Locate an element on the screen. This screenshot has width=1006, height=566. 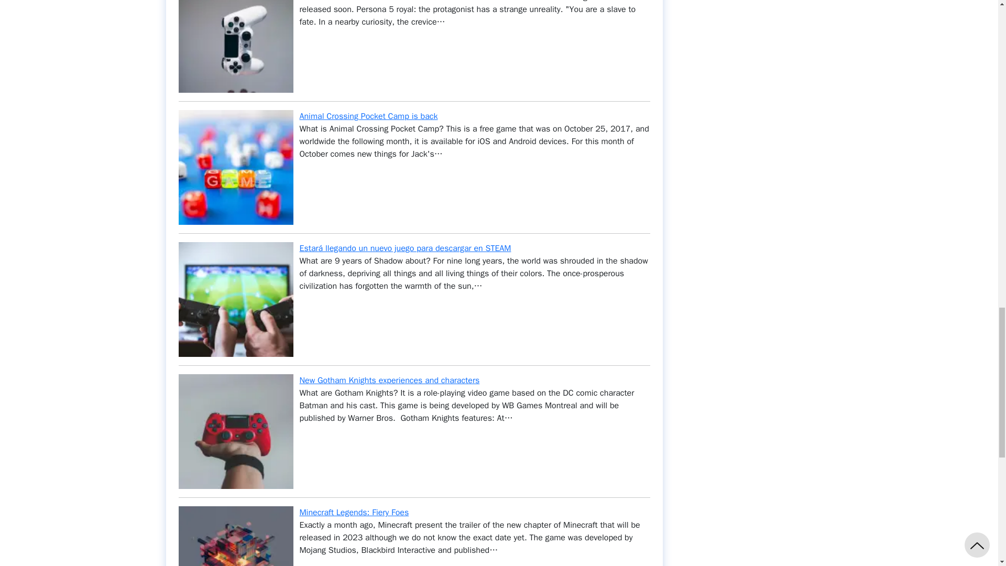
Minecraft Legends: Fiery Foes is located at coordinates (354, 513).